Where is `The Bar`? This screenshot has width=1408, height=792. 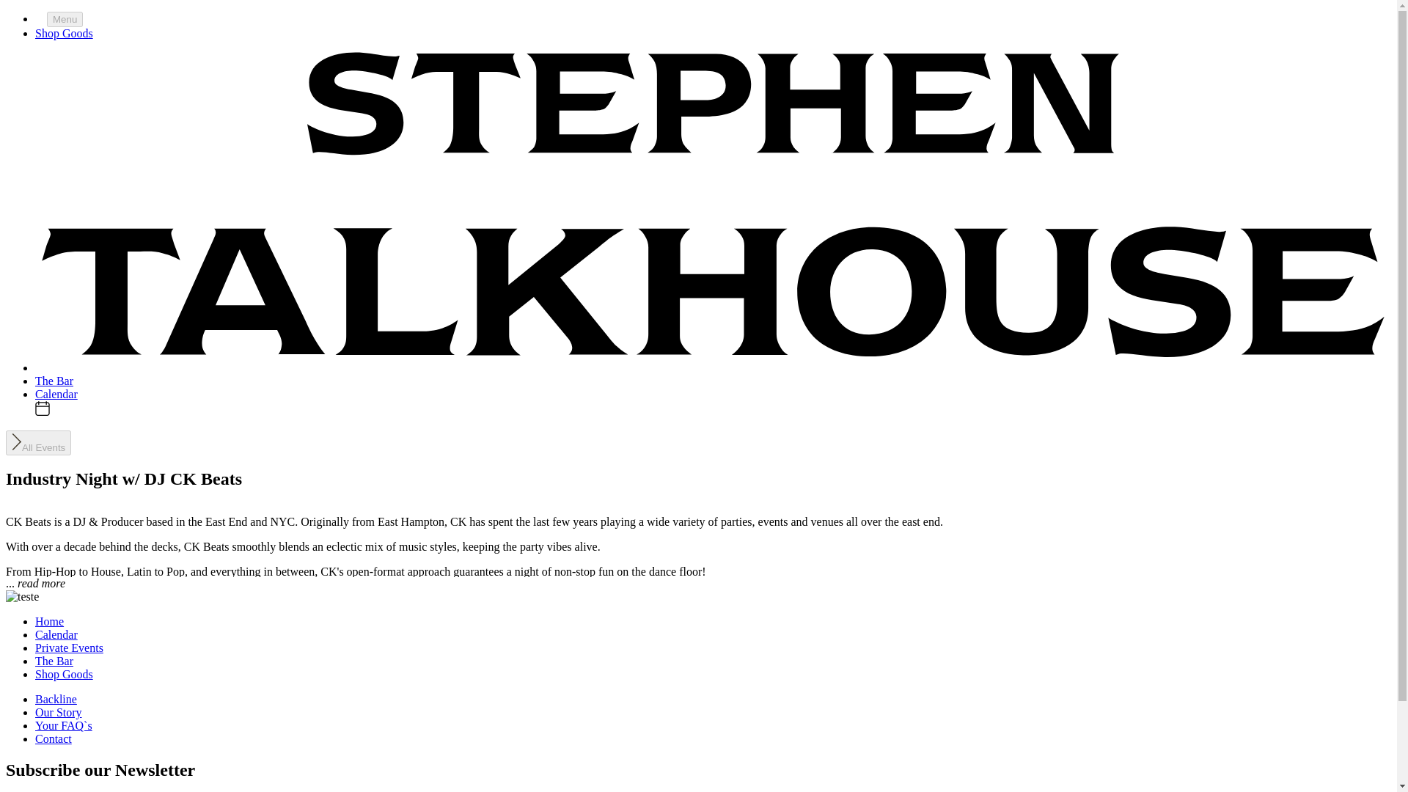
The Bar is located at coordinates (54, 380).